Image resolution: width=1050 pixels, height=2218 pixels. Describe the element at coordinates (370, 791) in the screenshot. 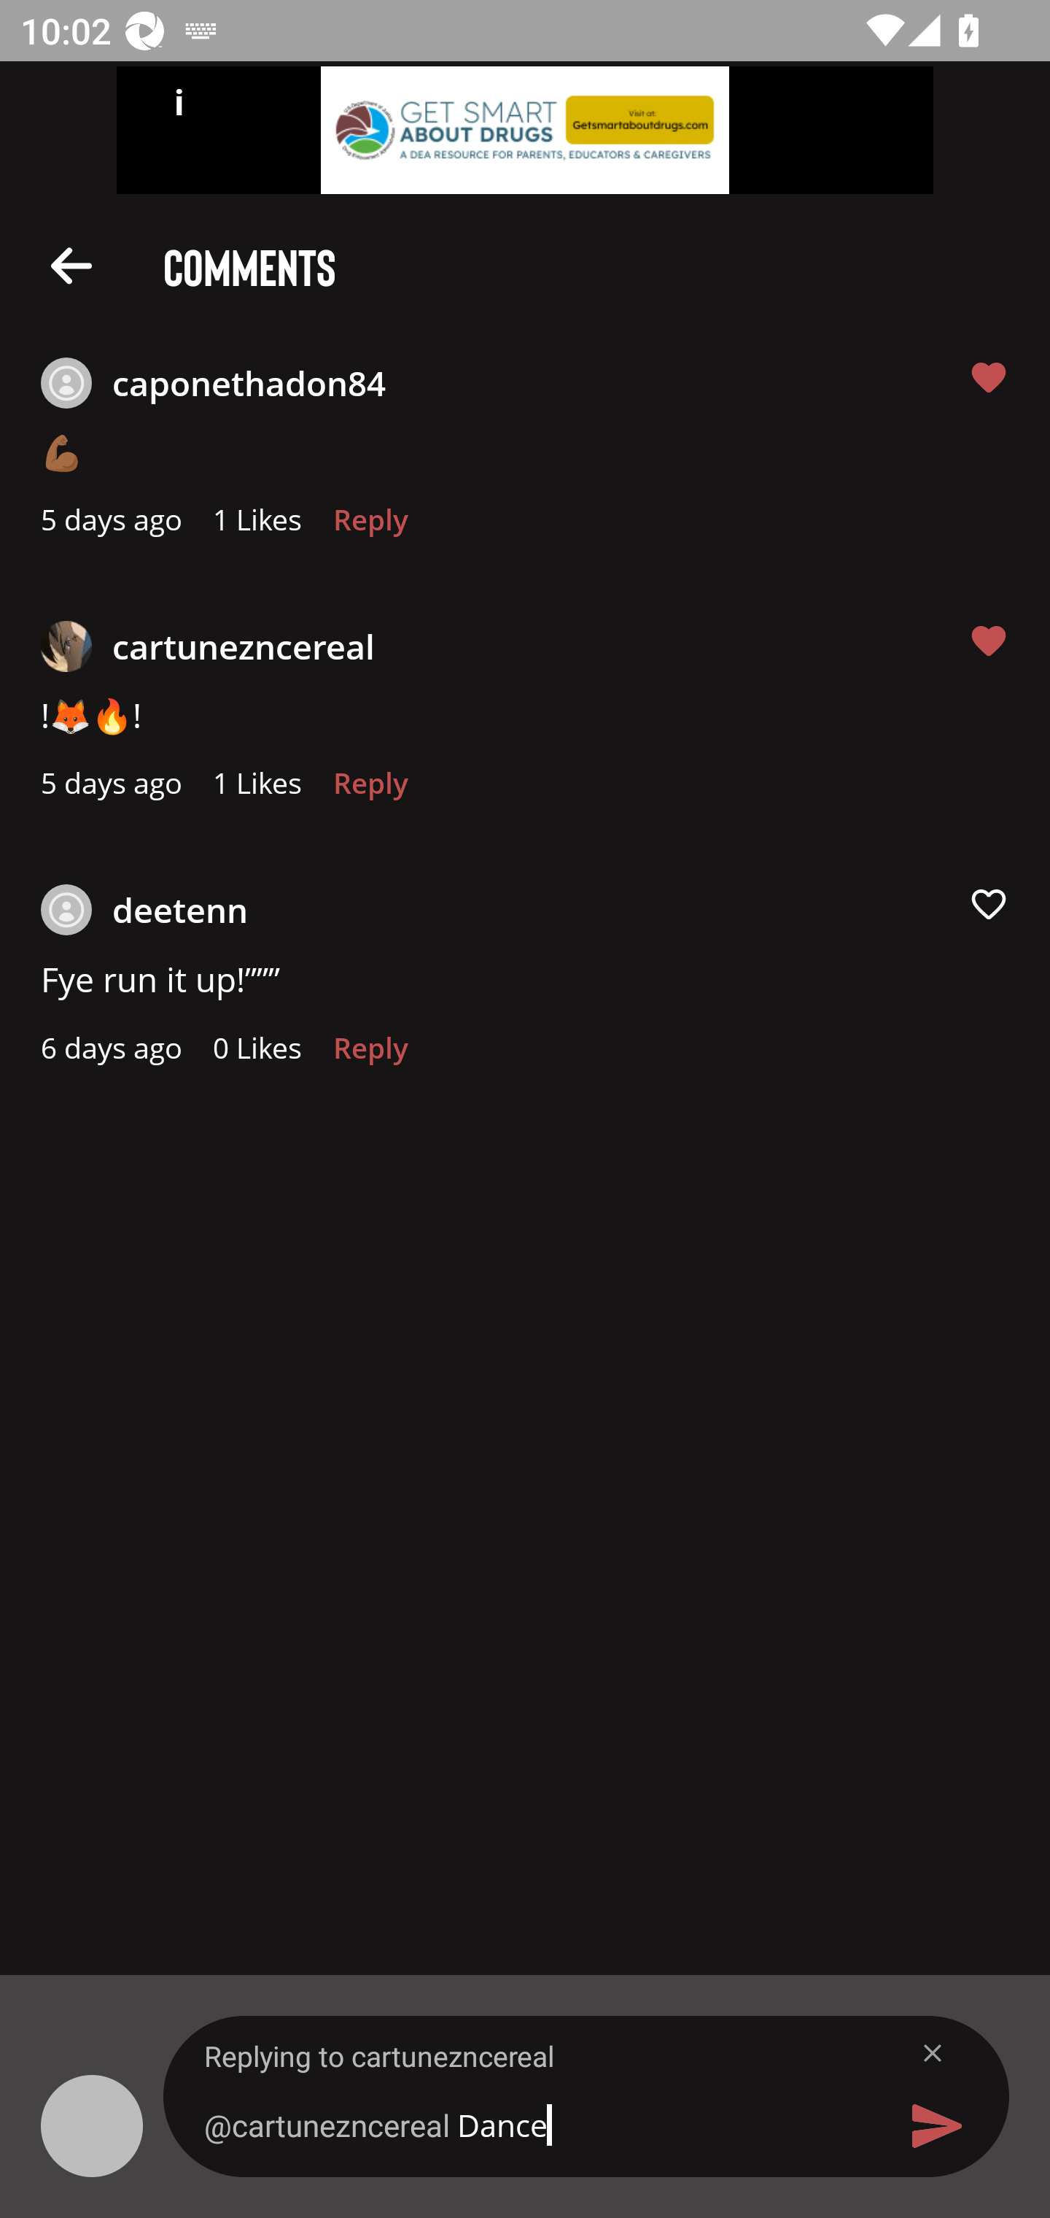

I see `Reply` at that location.